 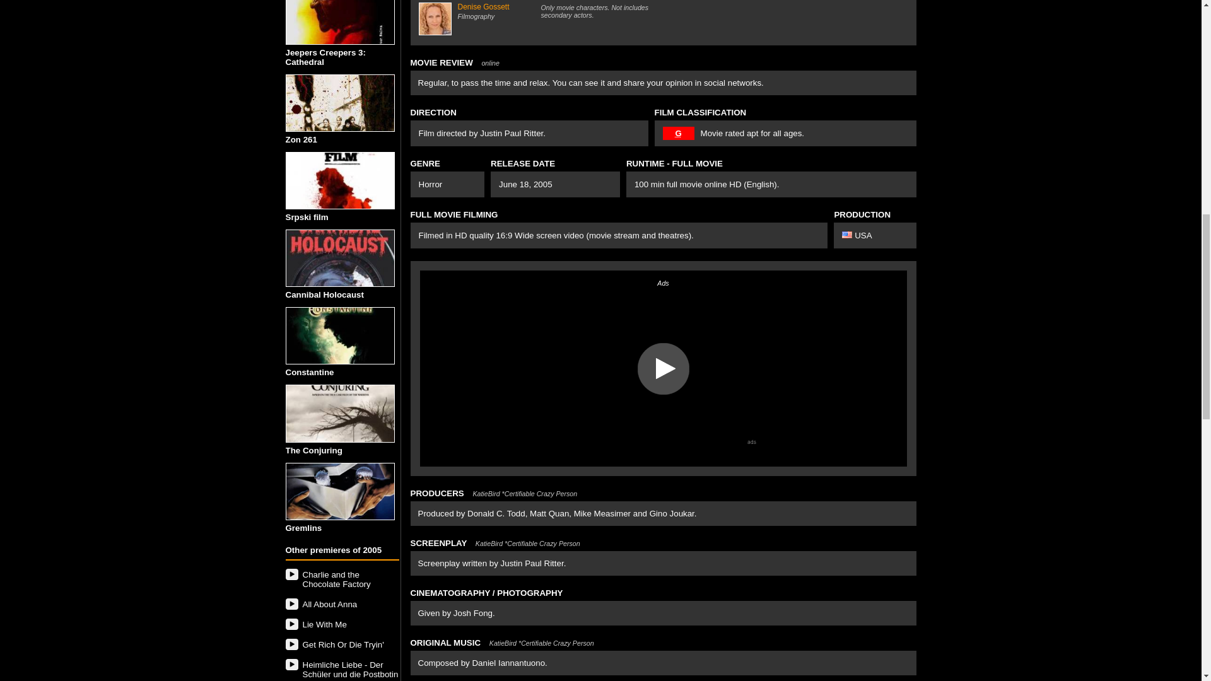 I want to click on The Conjuring, so click(x=341, y=420).